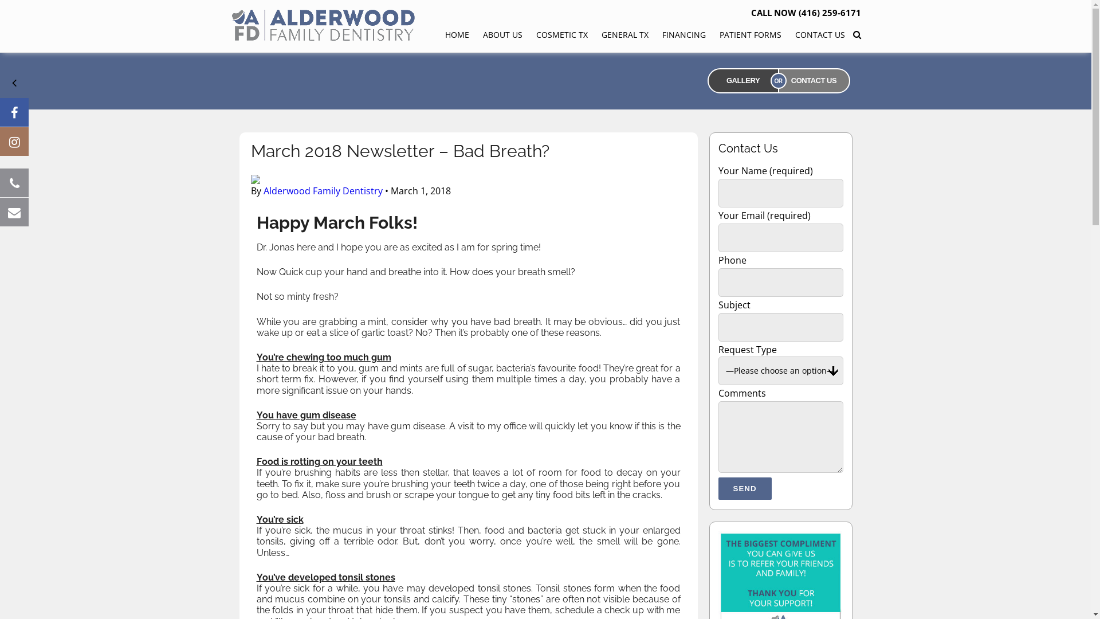 The width and height of the screenshot is (1100, 619). What do you see at coordinates (14, 212) in the screenshot?
I see `Send us an email` at bounding box center [14, 212].